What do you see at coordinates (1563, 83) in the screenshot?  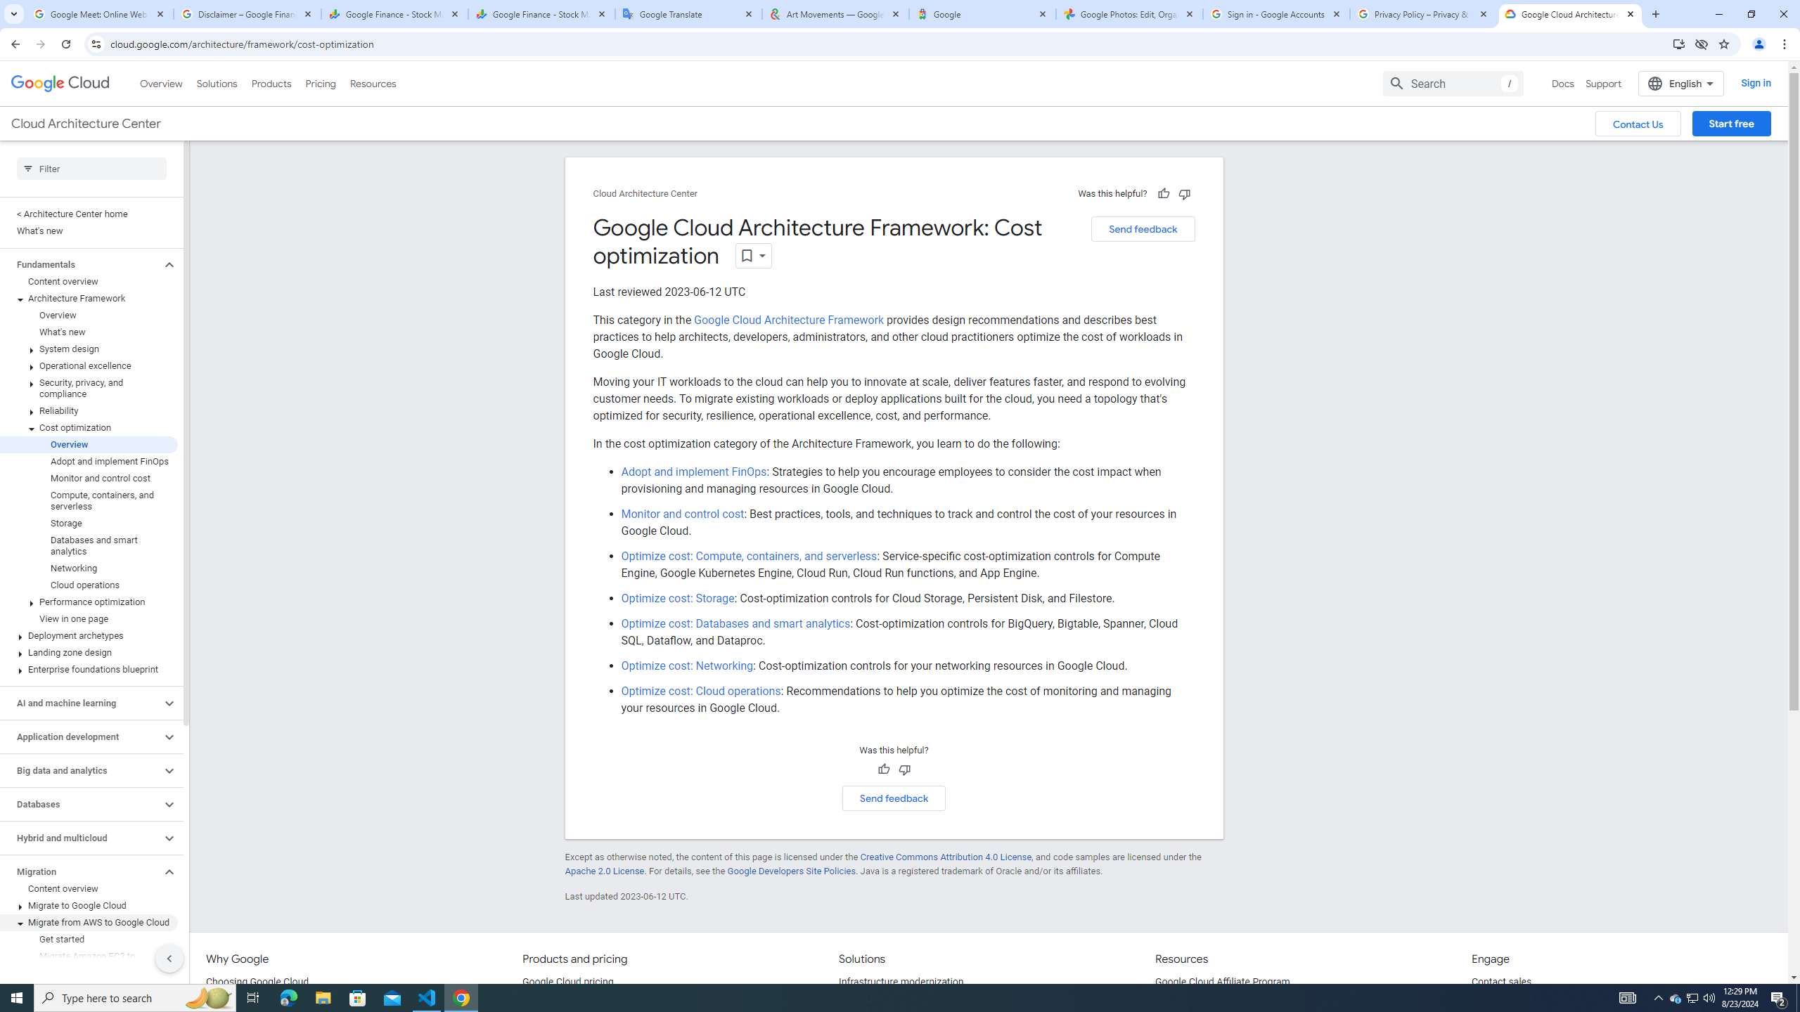 I see `Docs, selected` at bounding box center [1563, 83].